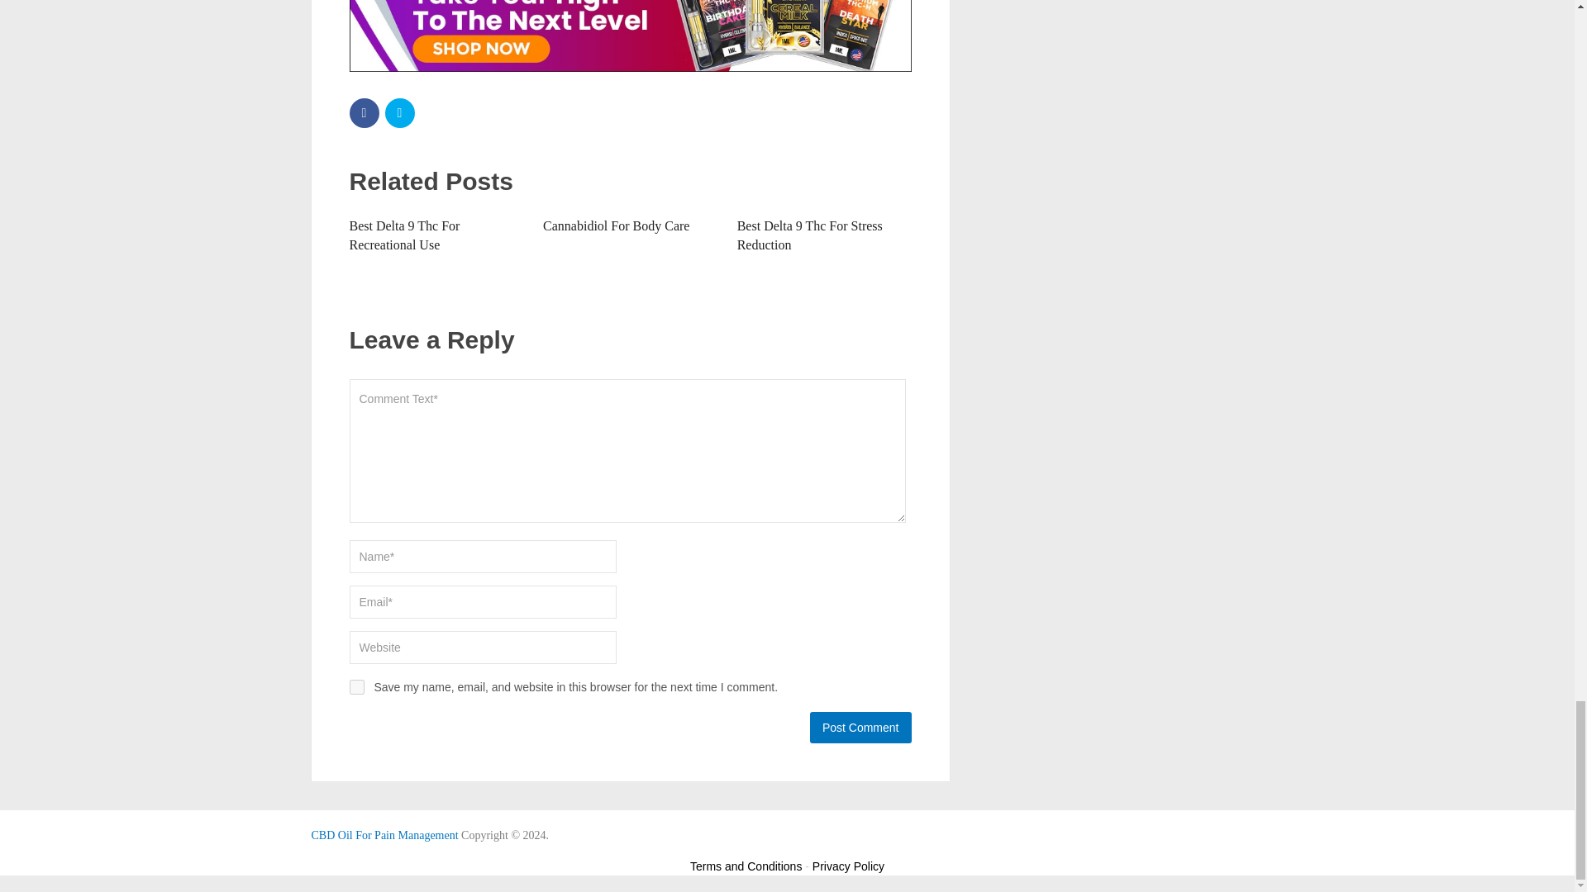 Image resolution: width=1587 pixels, height=892 pixels. What do you see at coordinates (615, 225) in the screenshot?
I see `Cannabidiol For Body Care` at bounding box center [615, 225].